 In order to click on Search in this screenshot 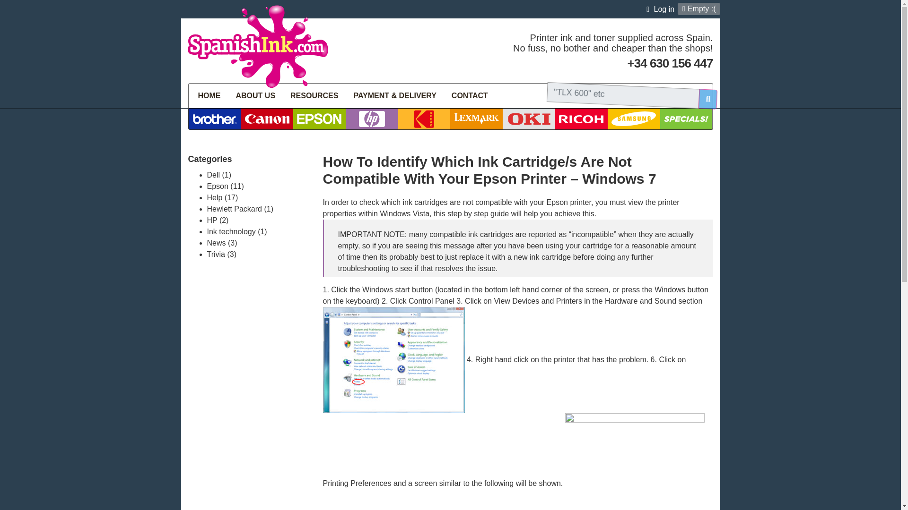, I will do `click(702, 95)`.